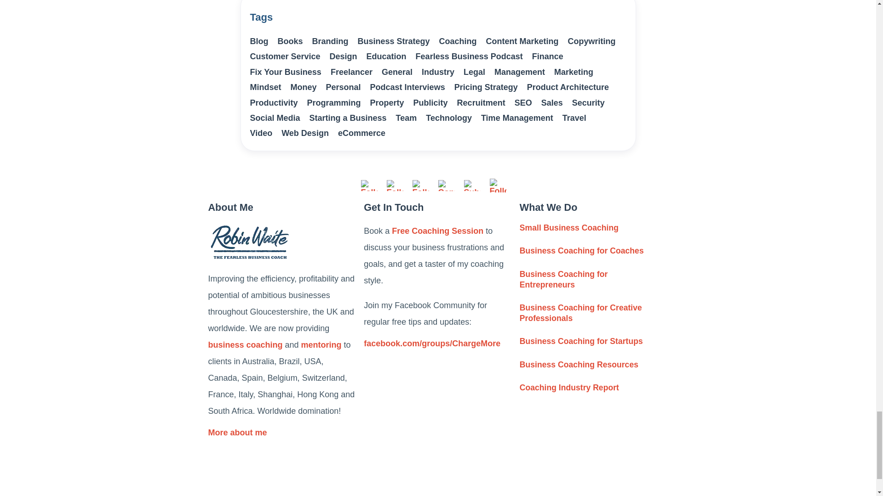 The height and width of the screenshot is (496, 883). I want to click on Business Coaching Strategies, so click(584, 251).